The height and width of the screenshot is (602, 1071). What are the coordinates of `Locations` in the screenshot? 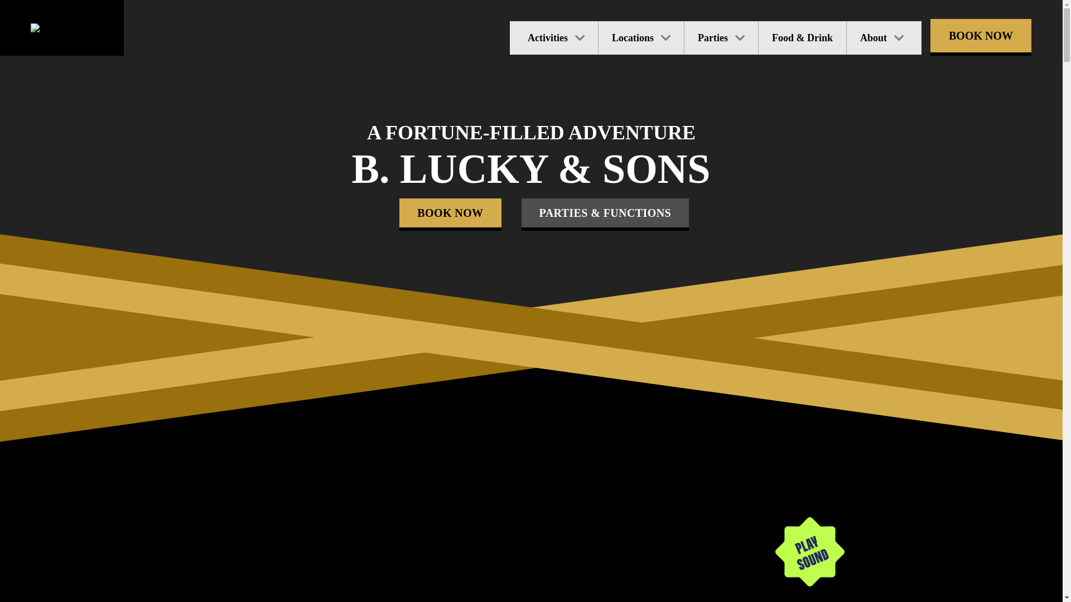 It's located at (641, 38).